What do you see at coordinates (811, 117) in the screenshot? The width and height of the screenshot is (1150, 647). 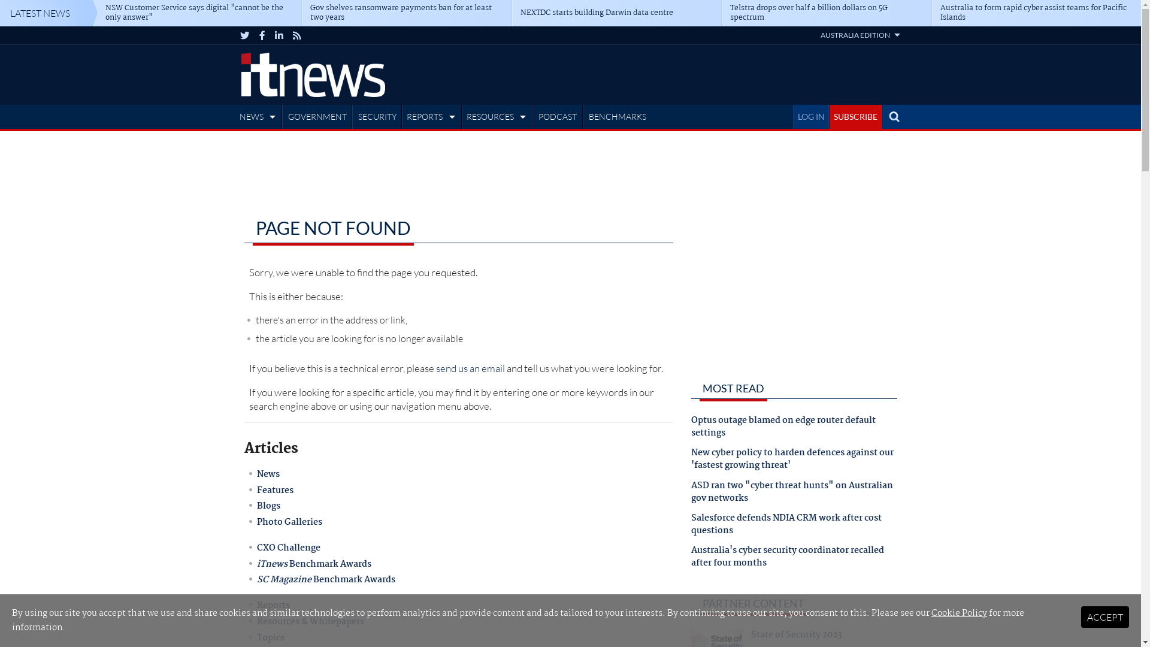 I see `LOG IN` at bounding box center [811, 117].